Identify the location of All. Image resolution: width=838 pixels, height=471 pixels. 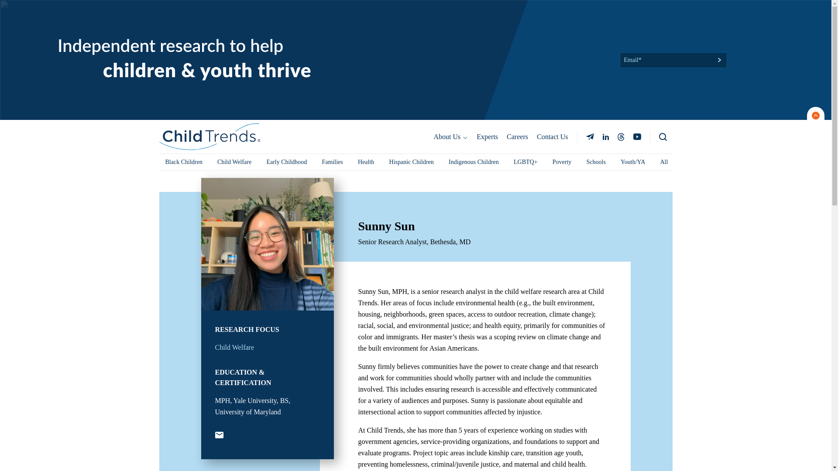
(663, 42).